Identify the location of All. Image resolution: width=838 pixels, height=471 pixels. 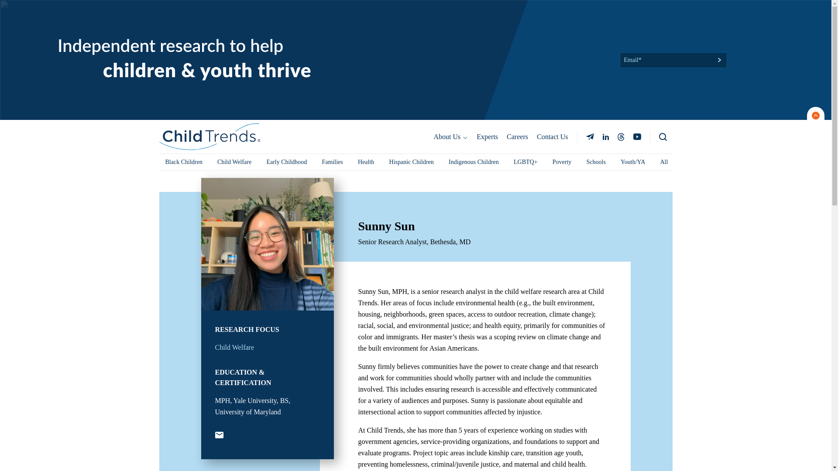
(663, 42).